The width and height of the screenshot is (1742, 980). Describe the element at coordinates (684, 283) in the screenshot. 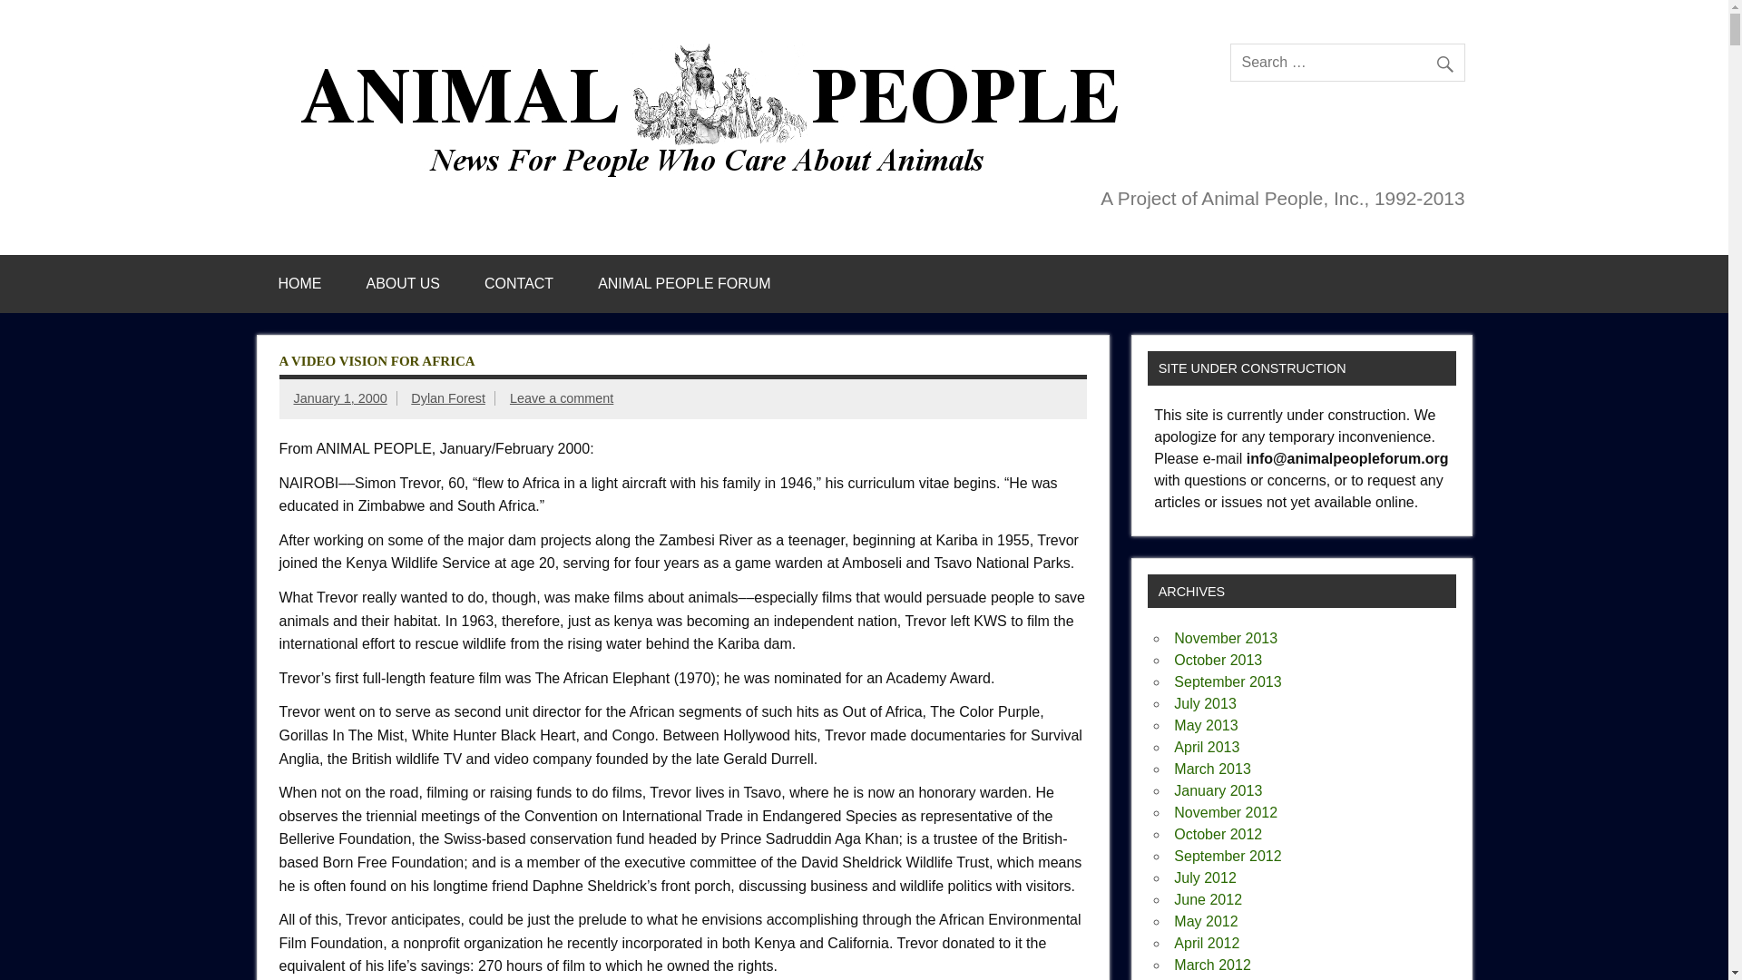

I see `ANIMAL PEOPLE FORUM` at that location.